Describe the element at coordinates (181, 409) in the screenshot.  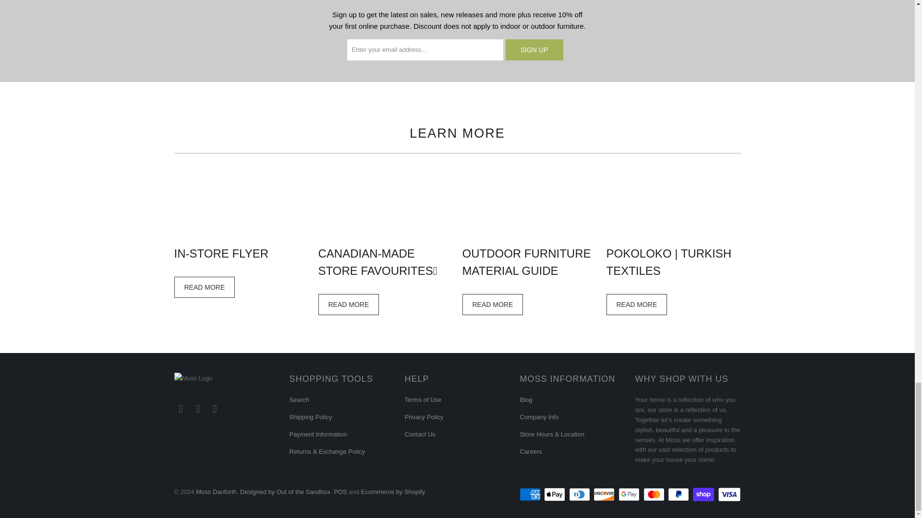
I see `Moss Danforth on Facebook` at that location.